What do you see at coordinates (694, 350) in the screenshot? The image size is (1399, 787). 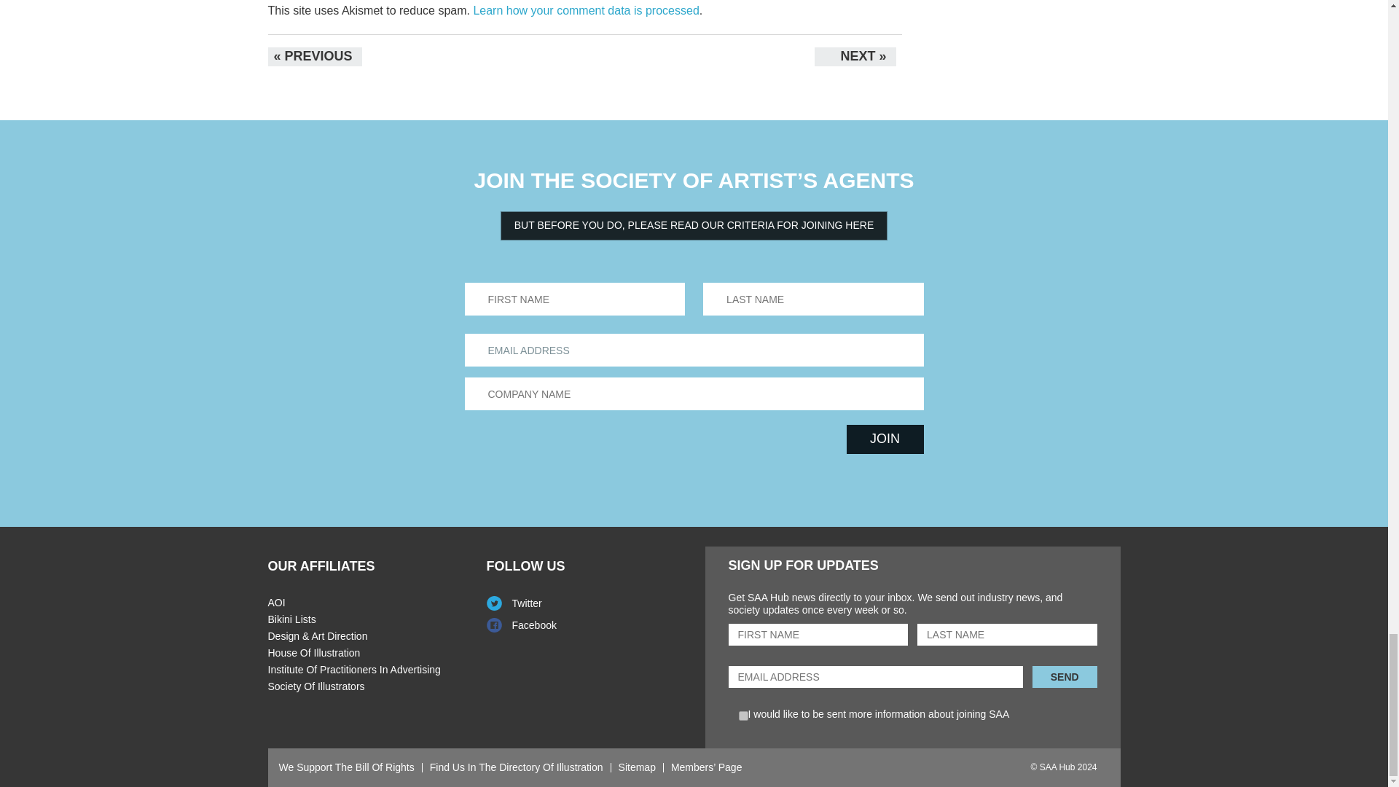 I see `Email address` at bounding box center [694, 350].